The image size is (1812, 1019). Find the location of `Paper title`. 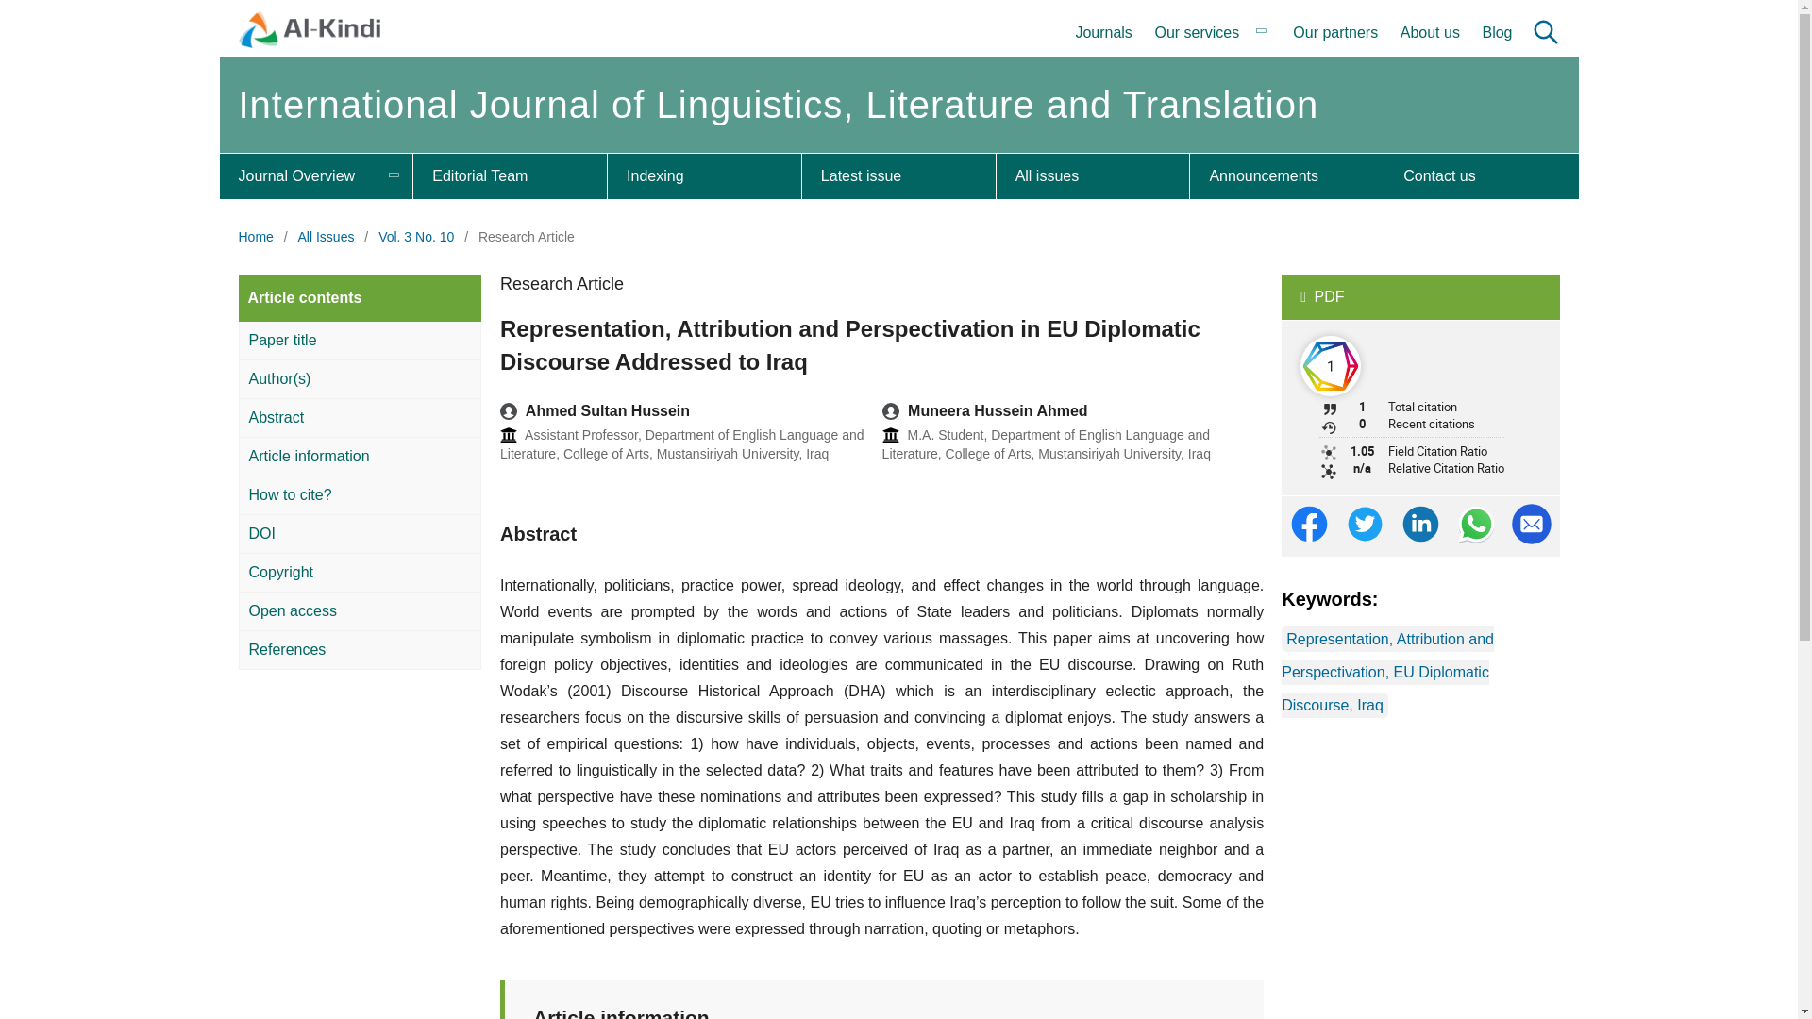

Paper title is located at coordinates (359, 342).